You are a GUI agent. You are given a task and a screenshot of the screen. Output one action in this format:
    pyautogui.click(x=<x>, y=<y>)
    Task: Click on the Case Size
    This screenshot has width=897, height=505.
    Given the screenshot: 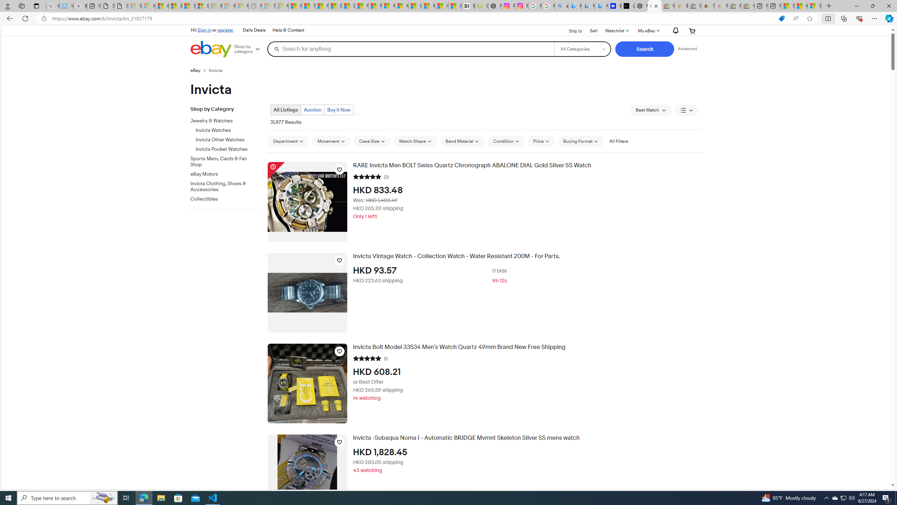 What is the action you would take?
    pyautogui.click(x=372, y=141)
    